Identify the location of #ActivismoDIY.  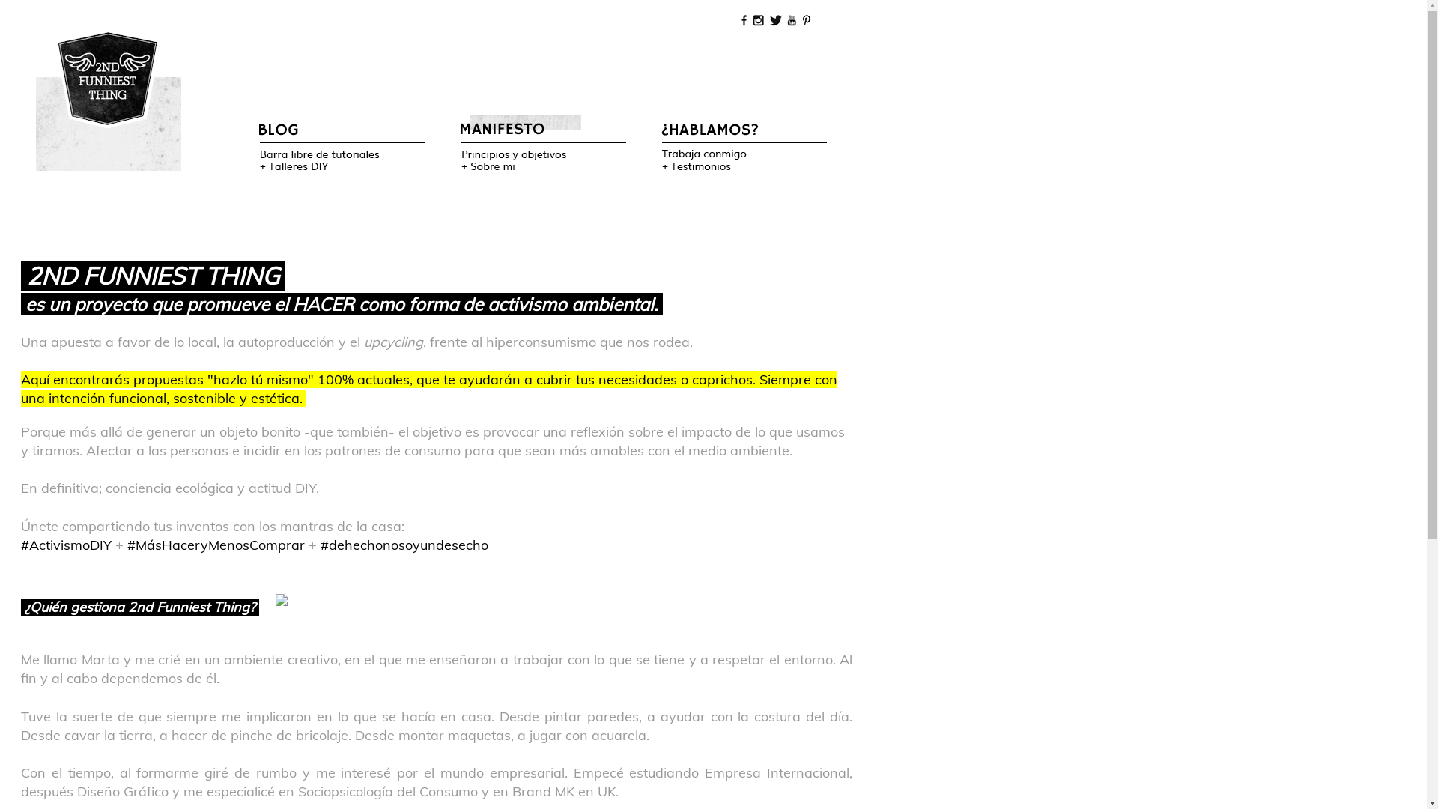
(66, 545).